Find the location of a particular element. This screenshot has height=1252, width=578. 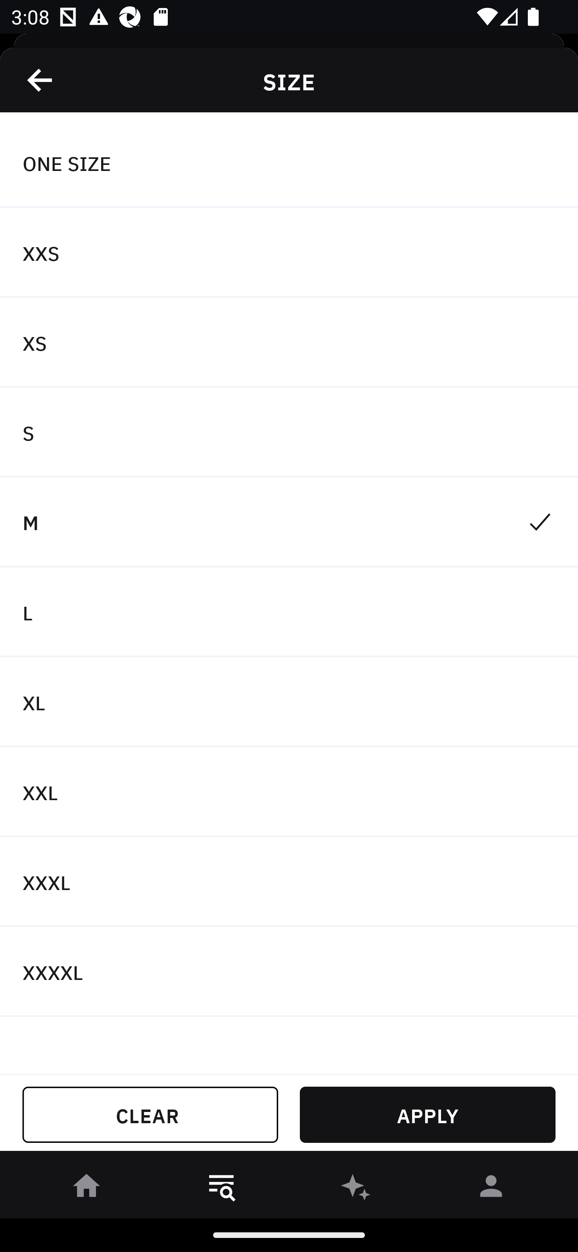

CLEAR  is located at coordinates (150, 1115).